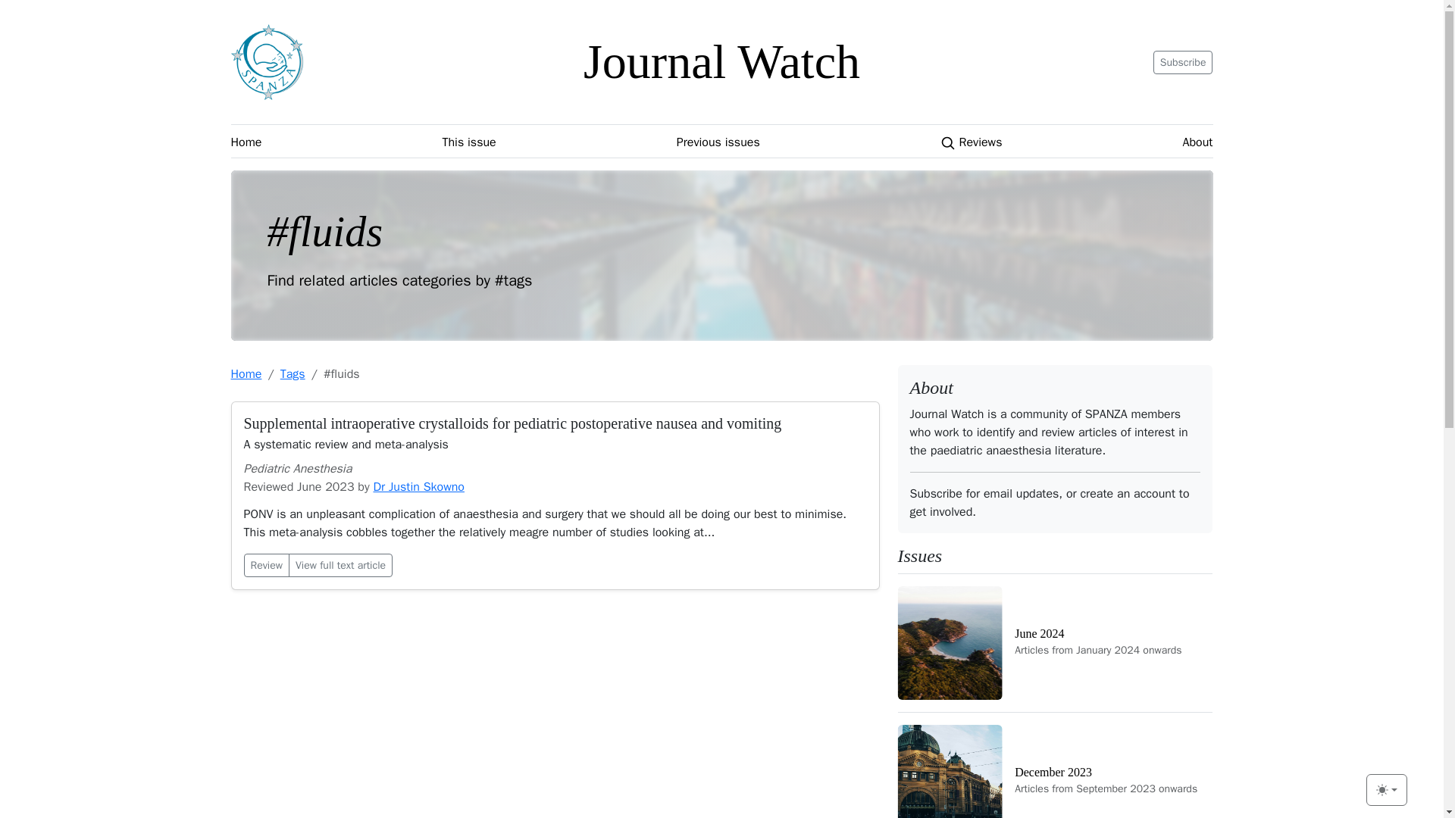 This screenshot has height=818, width=1455. What do you see at coordinates (468, 142) in the screenshot?
I see `This issue` at bounding box center [468, 142].